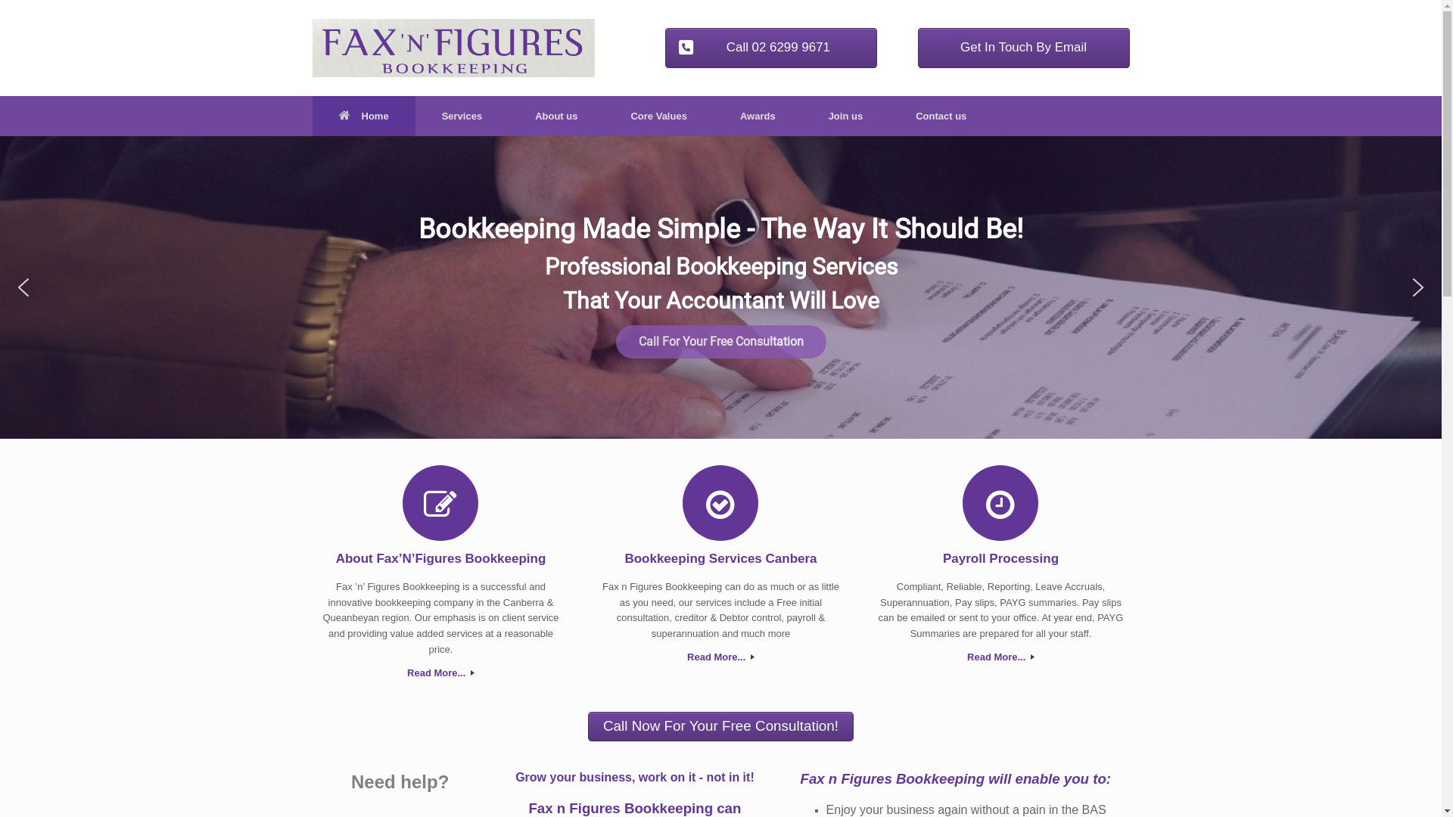  Describe the element at coordinates (1001, 658) in the screenshot. I see `Read More...` at that location.